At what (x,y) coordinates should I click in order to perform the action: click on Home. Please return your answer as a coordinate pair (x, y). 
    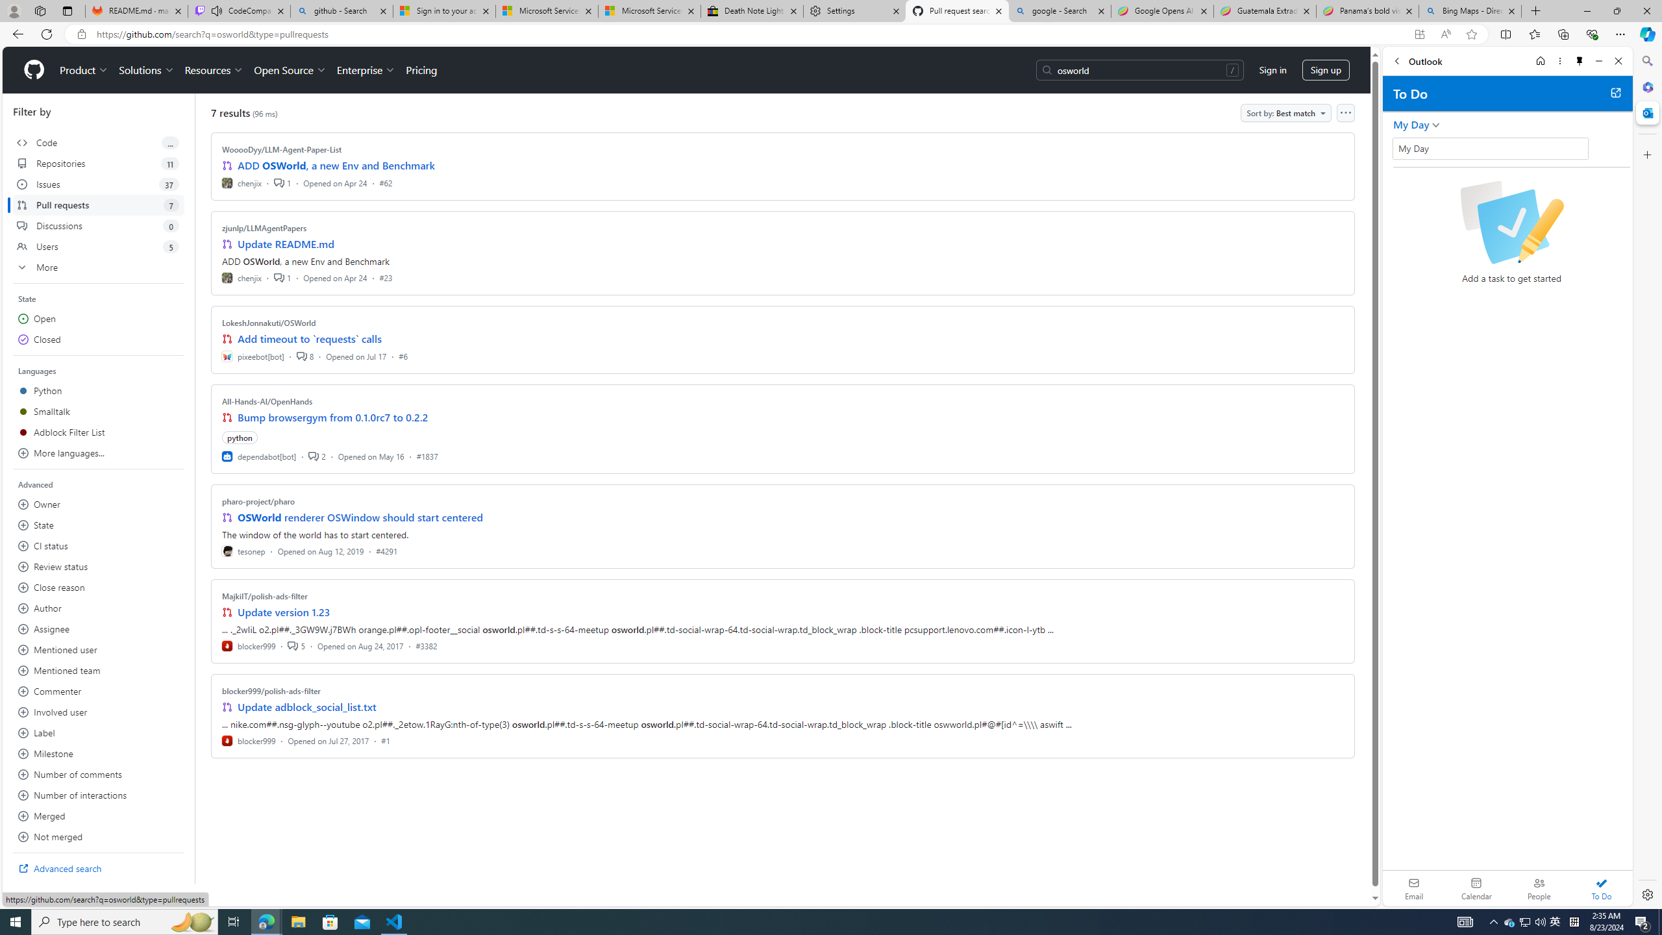
    Looking at the image, I should click on (1539, 61).